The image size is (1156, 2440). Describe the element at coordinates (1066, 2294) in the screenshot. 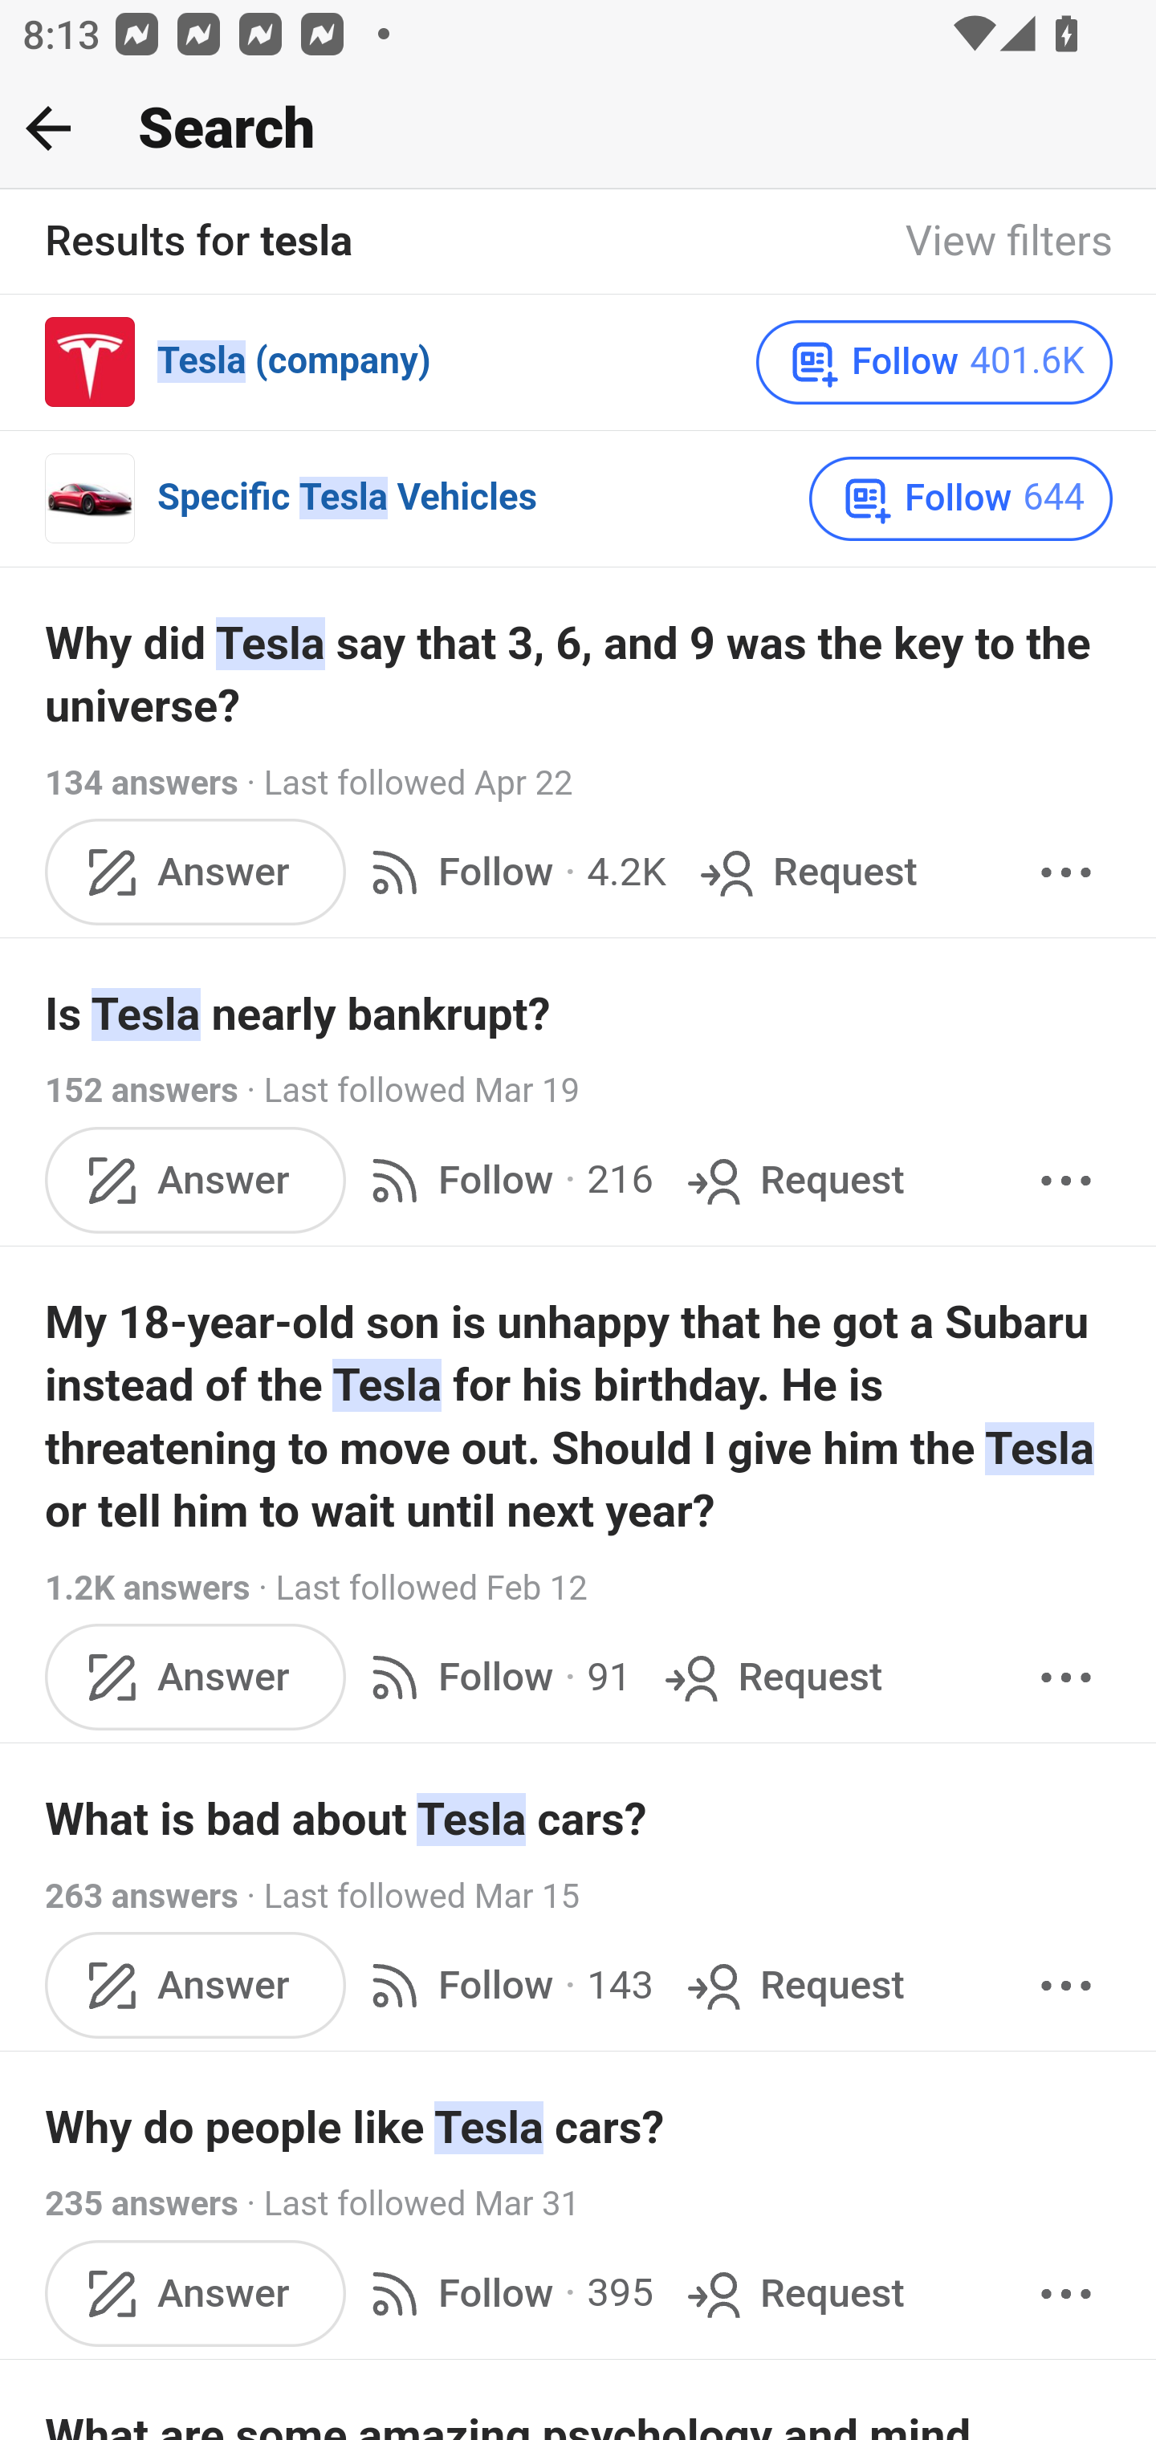

I see `More` at that location.